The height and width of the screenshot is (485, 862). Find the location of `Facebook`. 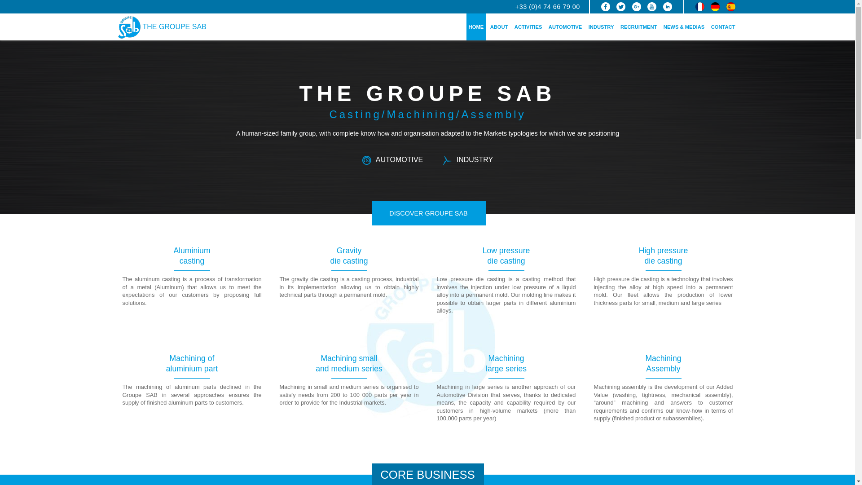

Facebook is located at coordinates (605, 7).